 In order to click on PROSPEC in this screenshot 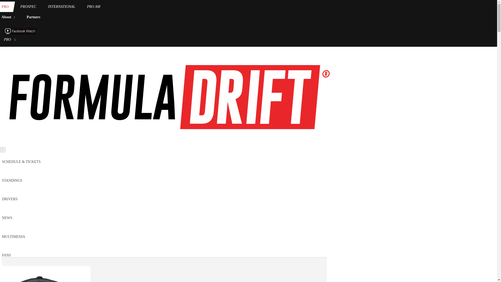, I will do `click(28, 7)`.